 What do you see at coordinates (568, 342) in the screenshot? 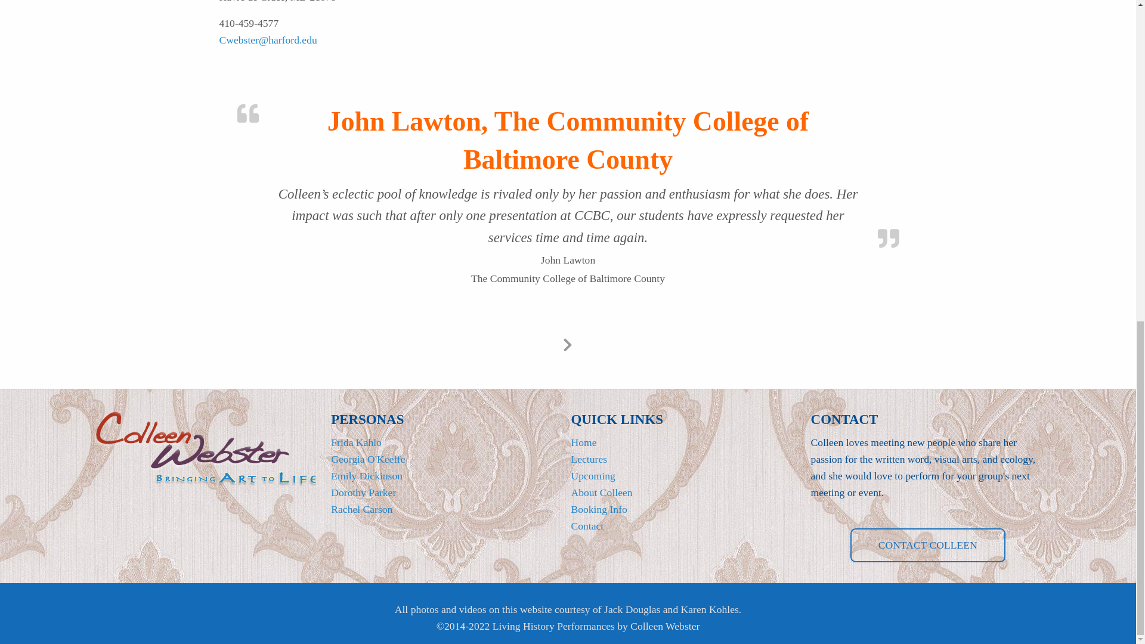
I see `Next Slide` at bounding box center [568, 342].